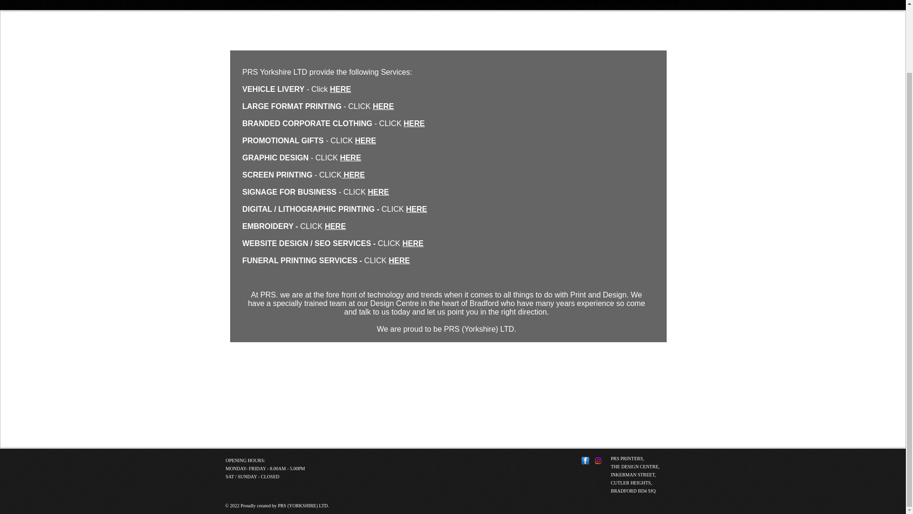  What do you see at coordinates (383, 106) in the screenshot?
I see `HERE` at bounding box center [383, 106].